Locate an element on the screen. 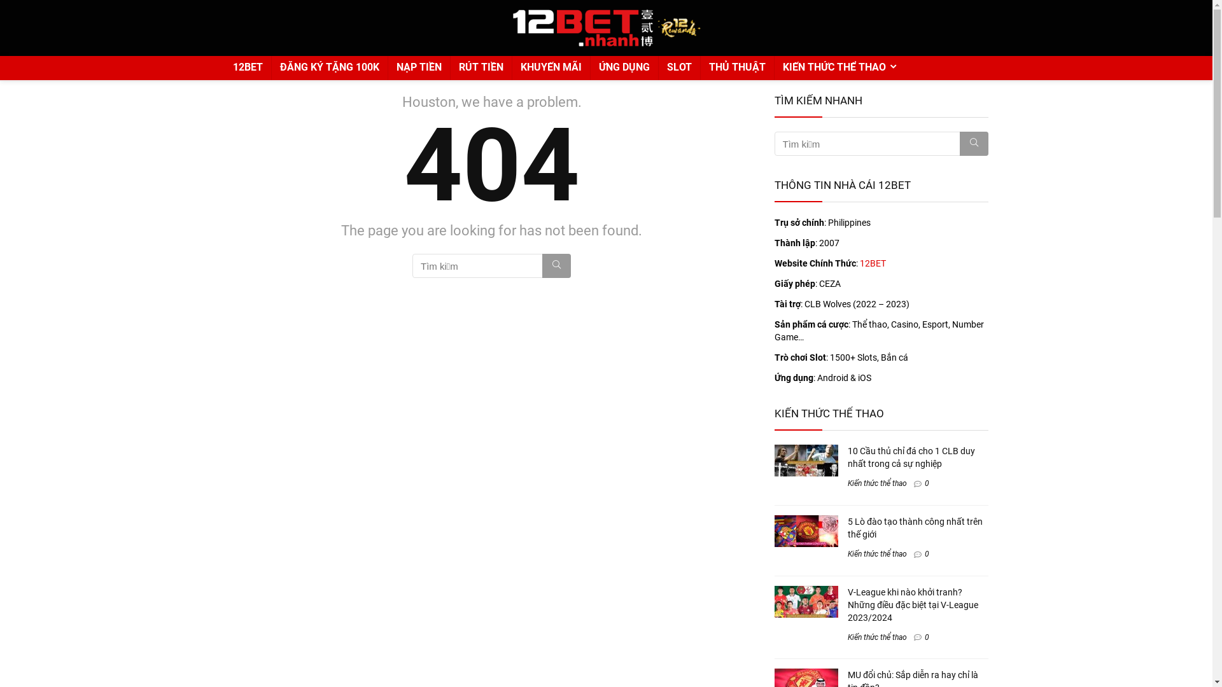  12BET is located at coordinates (247, 68).